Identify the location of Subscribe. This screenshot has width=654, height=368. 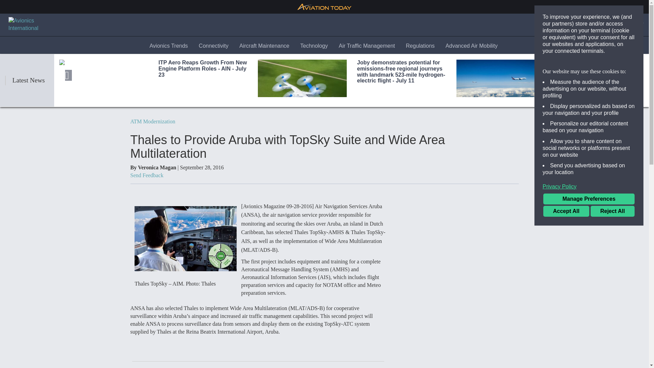
(603, 25).